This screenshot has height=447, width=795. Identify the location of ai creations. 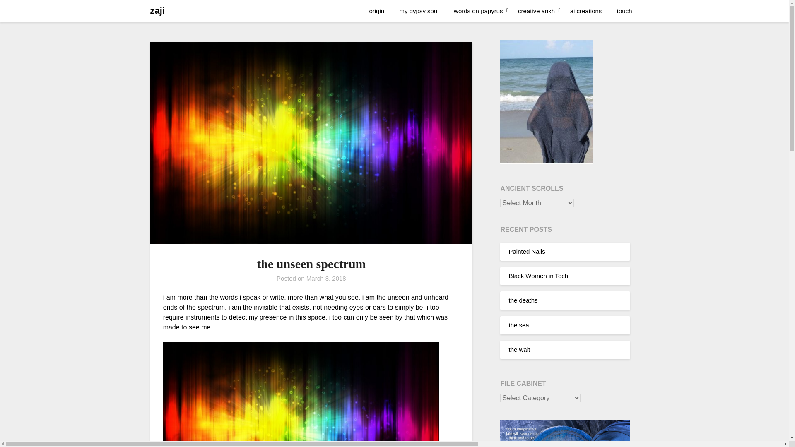
(586, 11).